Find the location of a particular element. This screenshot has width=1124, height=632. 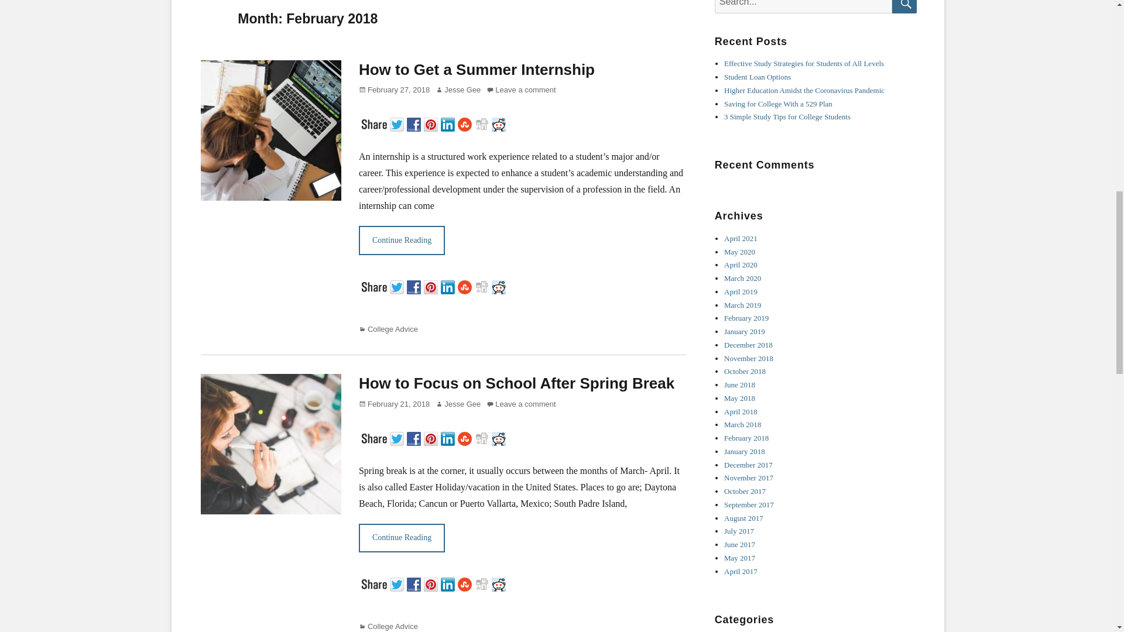

StumbleUpon is located at coordinates (466, 286).